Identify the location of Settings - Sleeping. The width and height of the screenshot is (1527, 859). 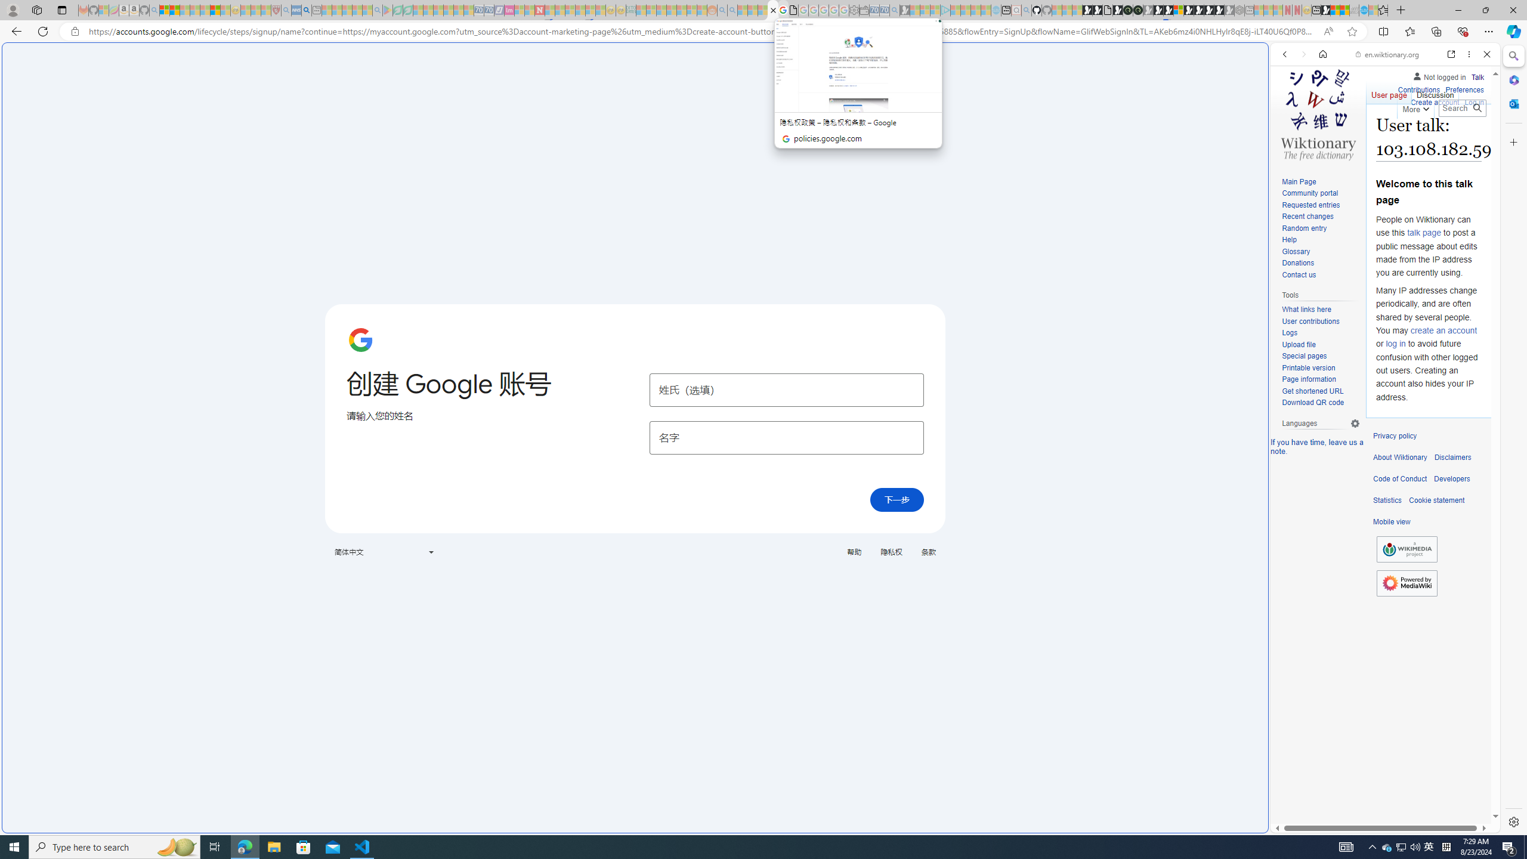
(854, 10).